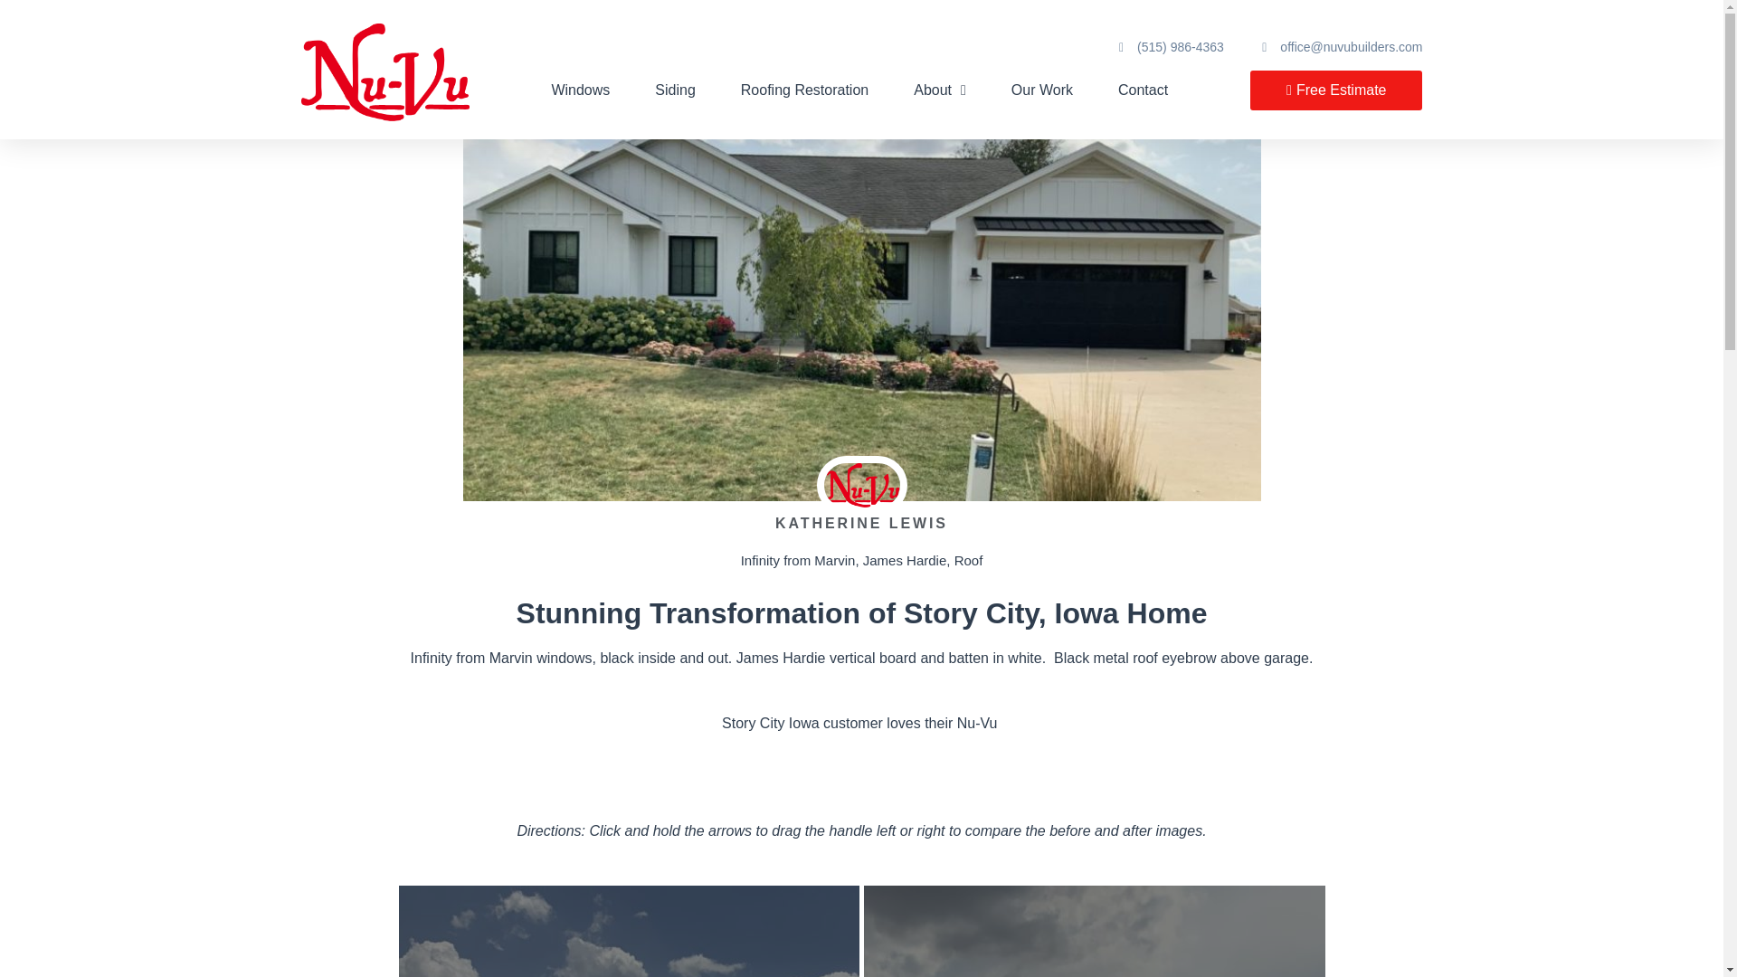 Image resolution: width=1737 pixels, height=977 pixels. What do you see at coordinates (1143, 90) in the screenshot?
I see `Contact` at bounding box center [1143, 90].